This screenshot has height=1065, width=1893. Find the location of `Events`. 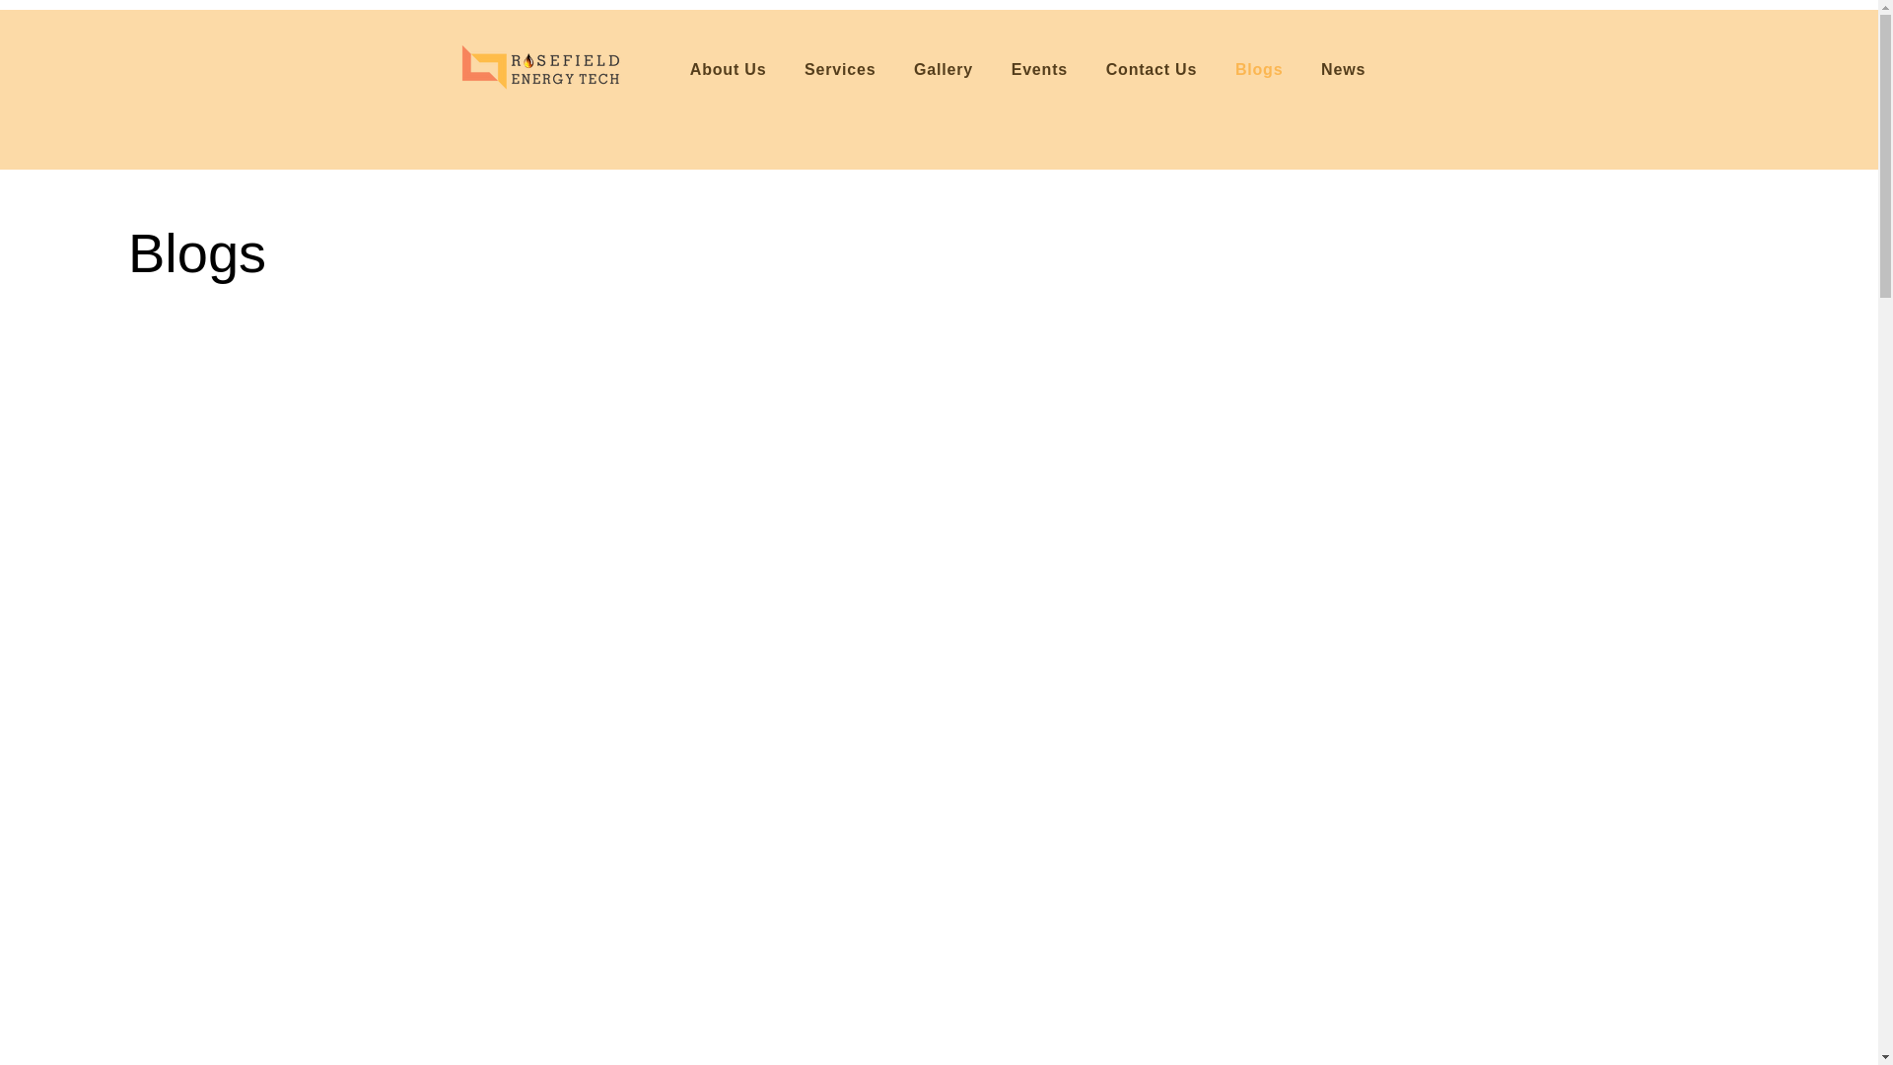

Events is located at coordinates (1039, 69).